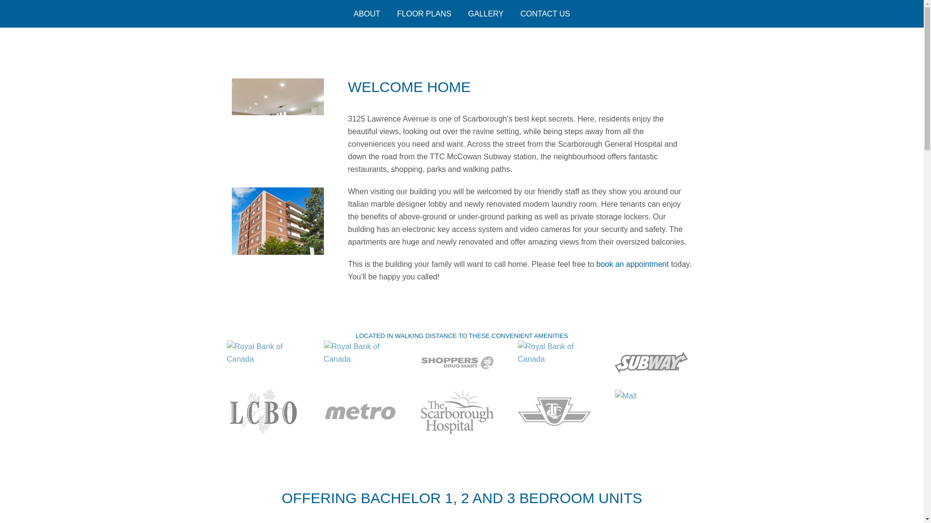 The width and height of the screenshot is (931, 523). Describe the element at coordinates (462, 234) in the screenshot. I see `LEARN MORE` at that location.